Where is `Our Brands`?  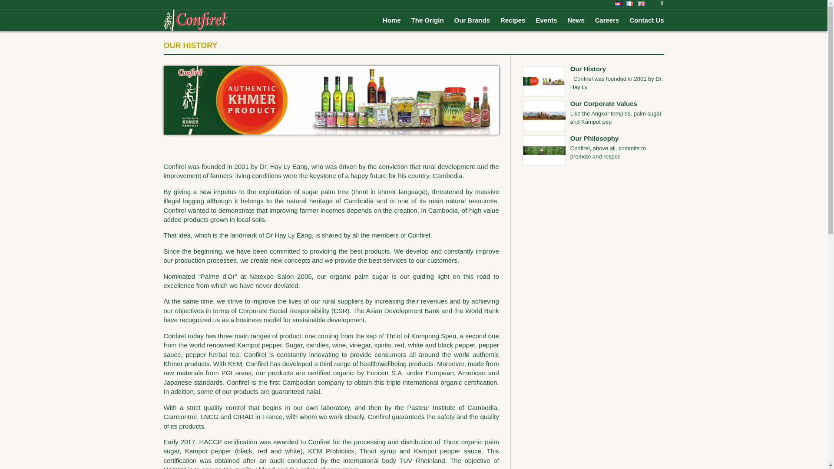 Our Brands is located at coordinates (472, 20).